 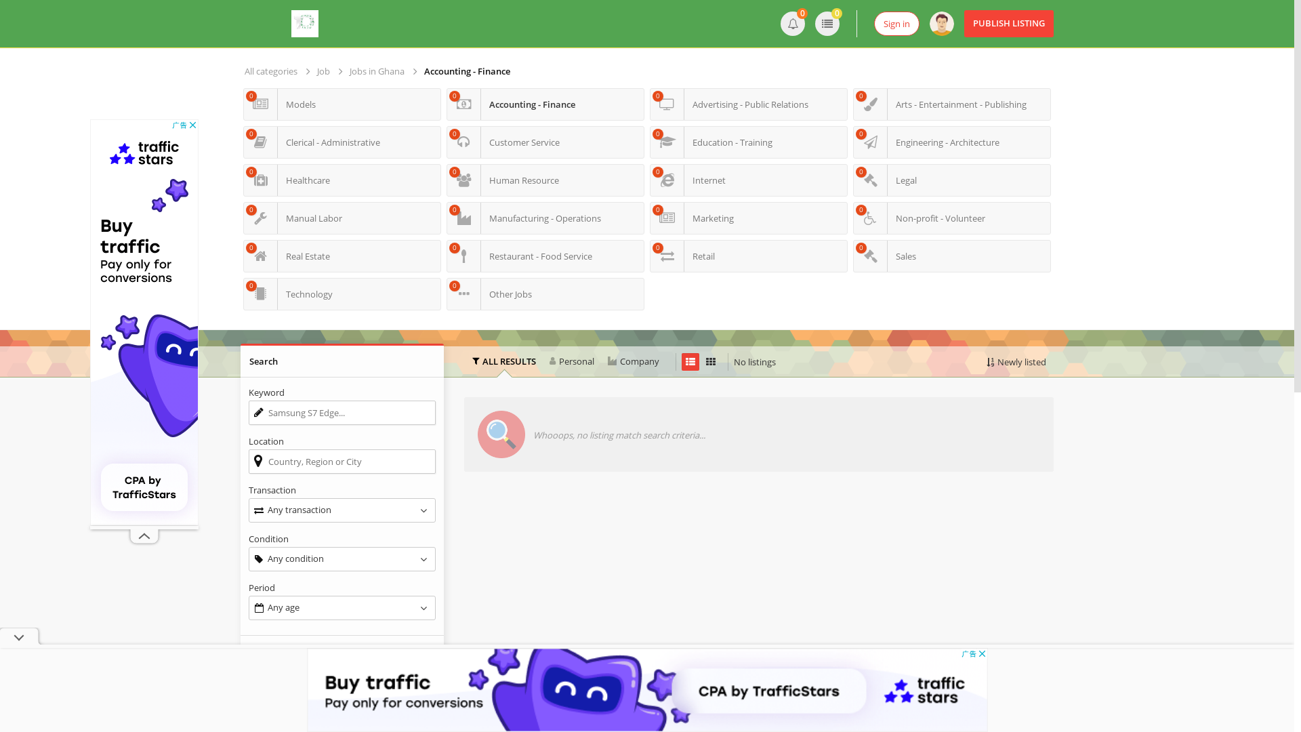 What do you see at coordinates (749, 256) in the screenshot?
I see `Retail
0` at bounding box center [749, 256].